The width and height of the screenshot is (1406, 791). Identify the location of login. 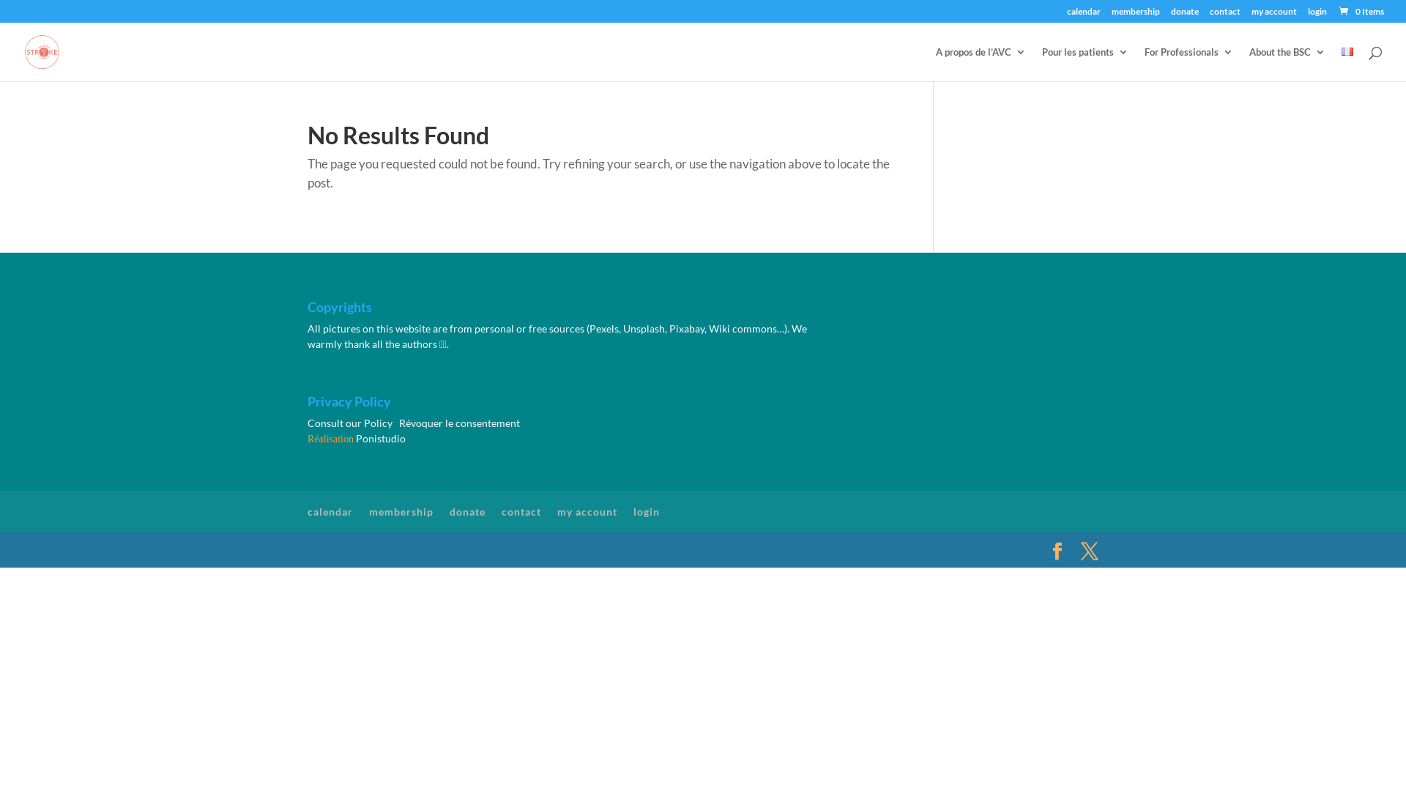
(647, 511).